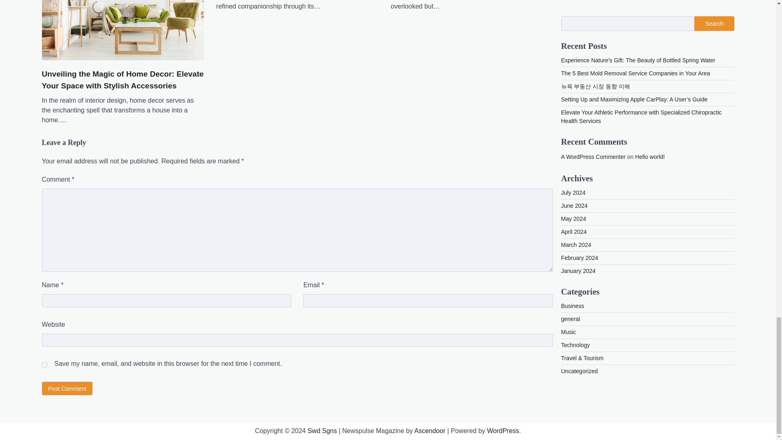 This screenshot has height=440, width=782. What do you see at coordinates (44, 364) in the screenshot?
I see `yes` at bounding box center [44, 364].